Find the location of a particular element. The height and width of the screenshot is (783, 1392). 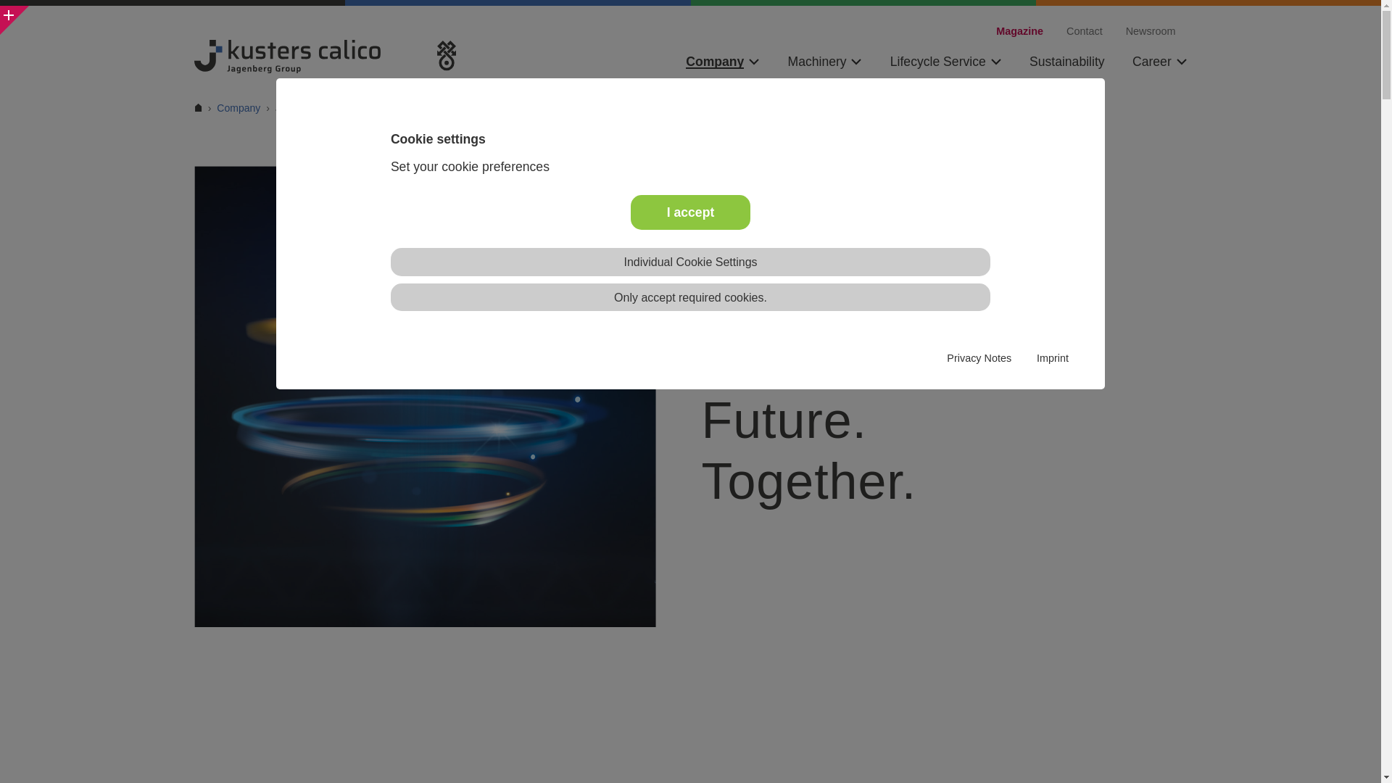

Imprint is located at coordinates (1053, 358).